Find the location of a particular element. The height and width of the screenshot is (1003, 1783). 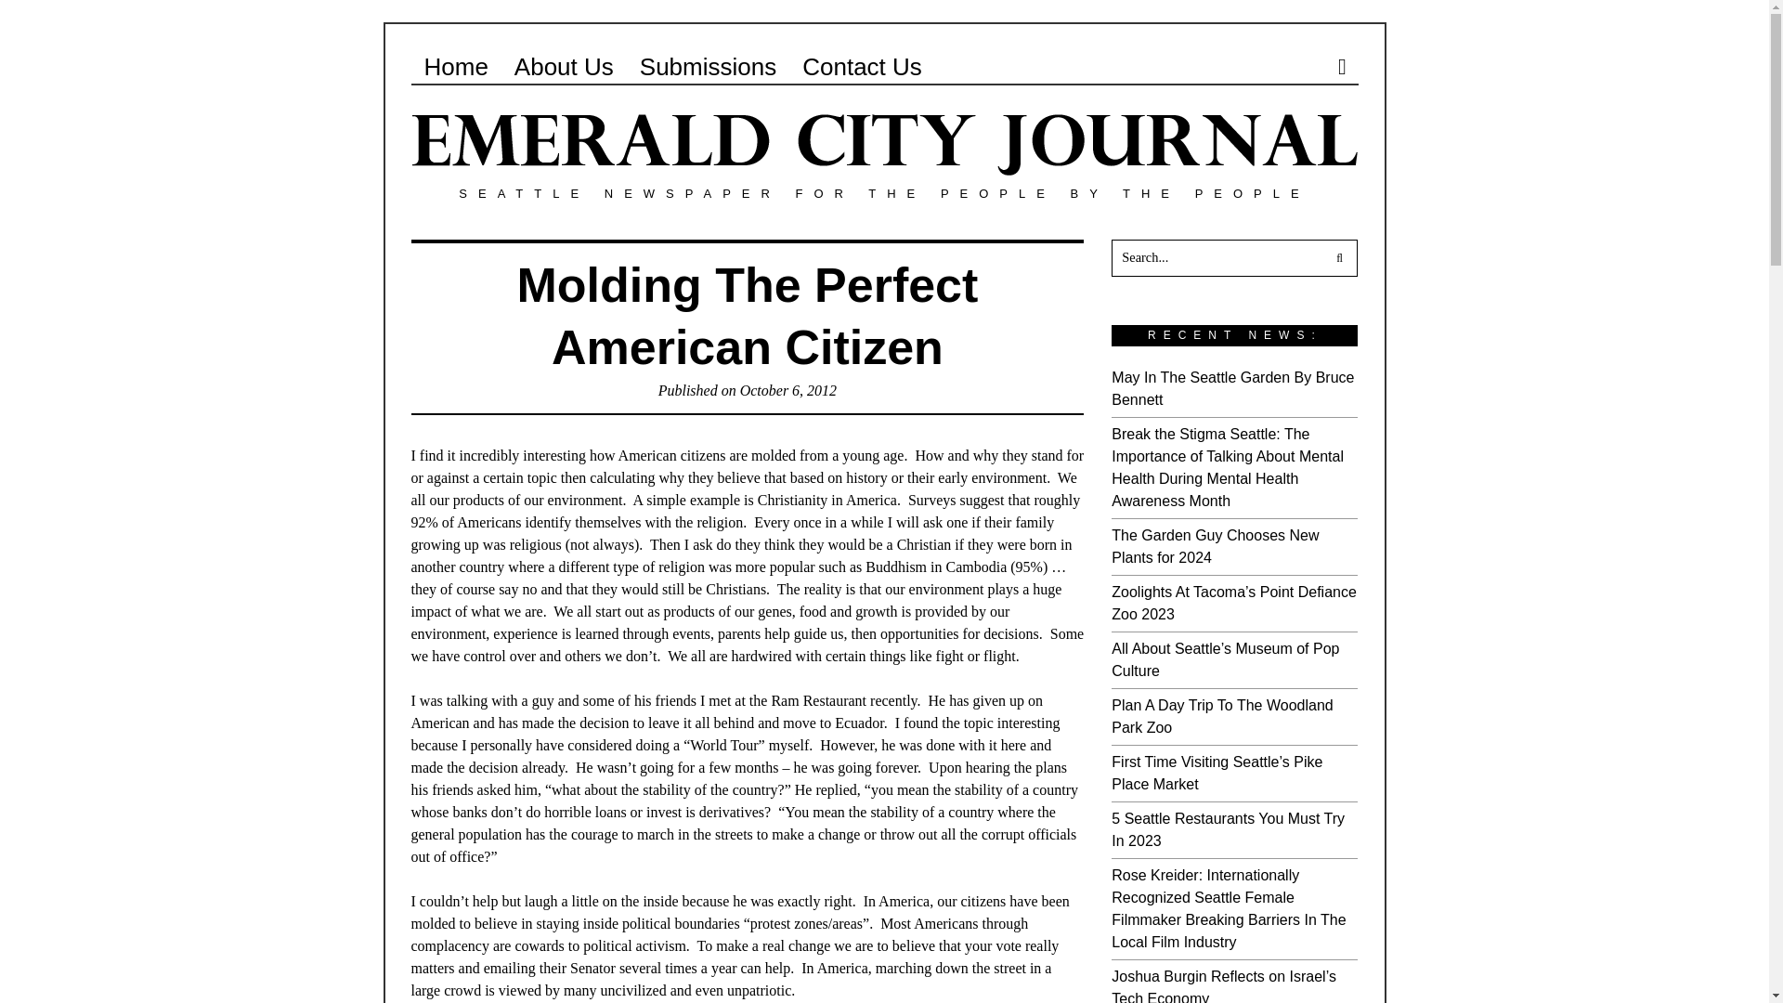

About Us is located at coordinates (564, 66).